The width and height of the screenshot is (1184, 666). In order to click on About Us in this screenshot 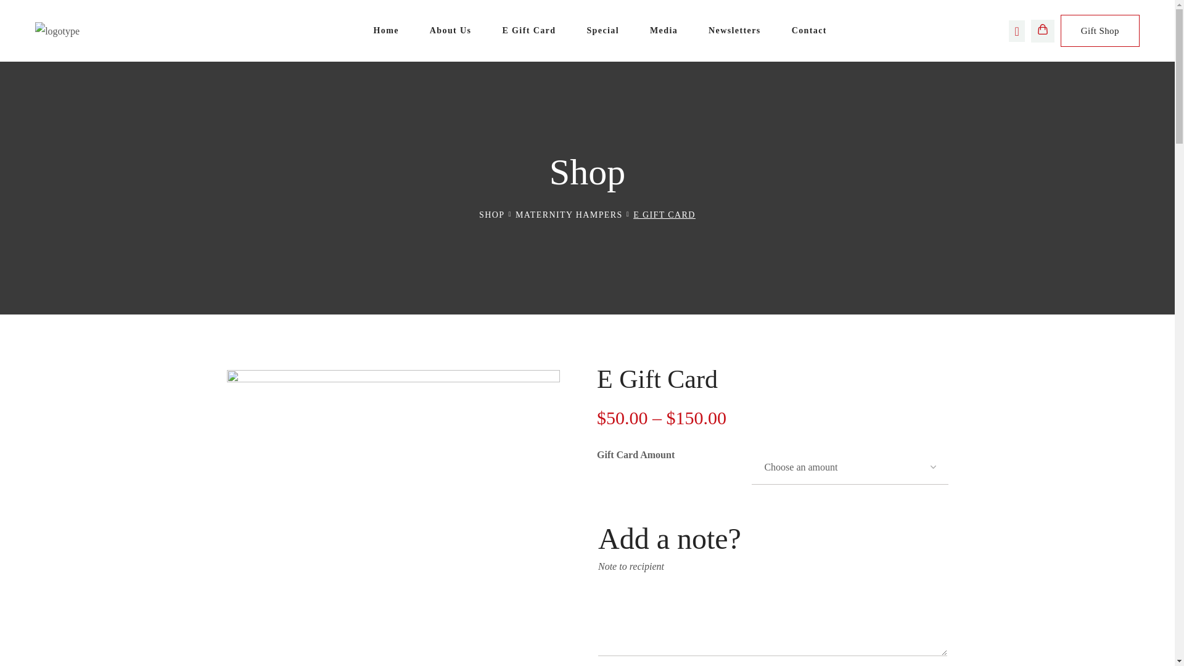, I will do `click(451, 31)`.